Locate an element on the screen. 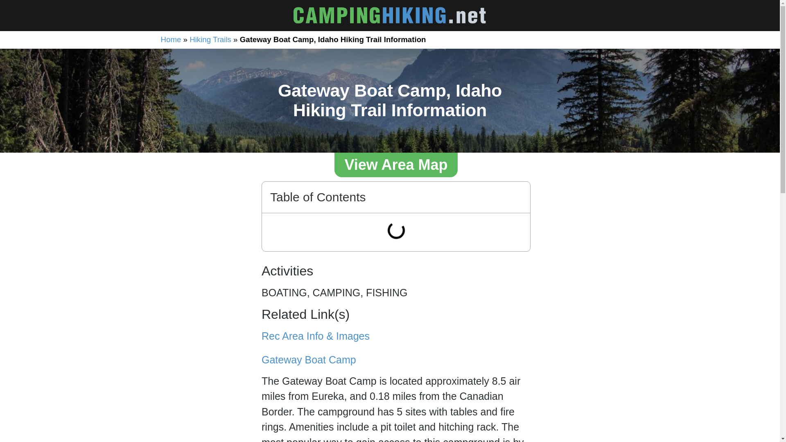  Home is located at coordinates (170, 39).